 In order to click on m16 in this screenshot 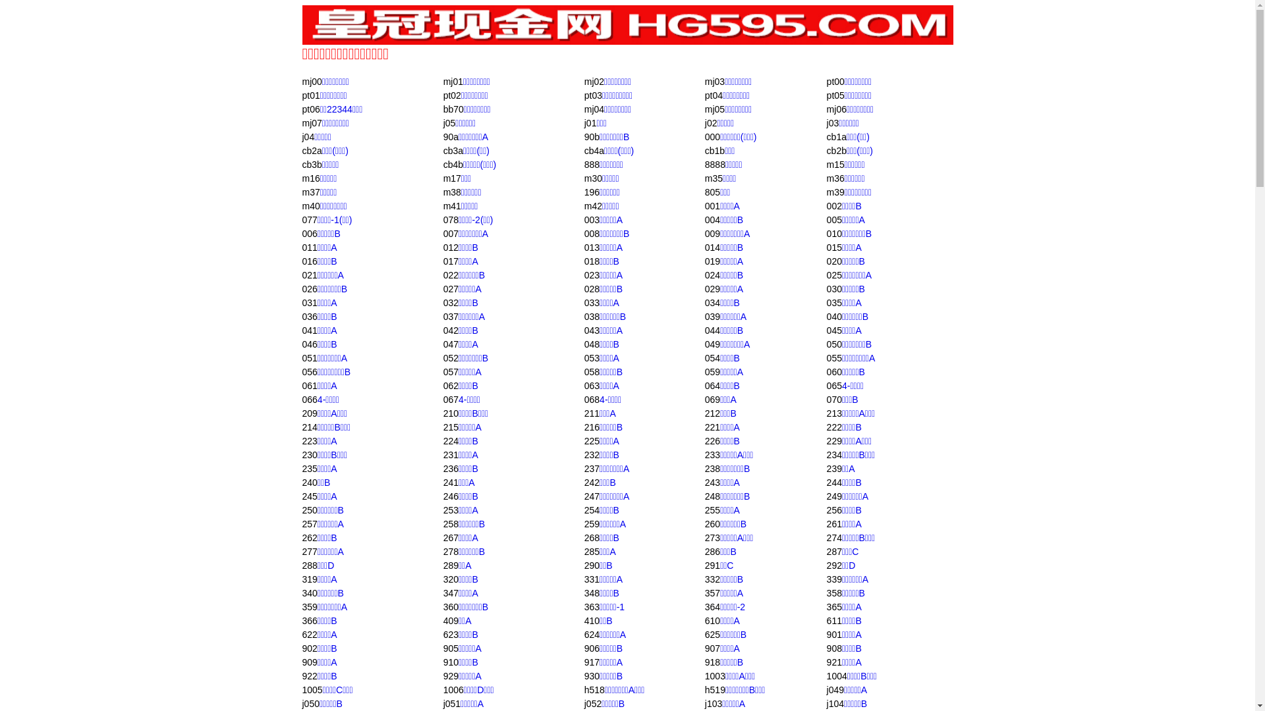, I will do `click(311, 178)`.